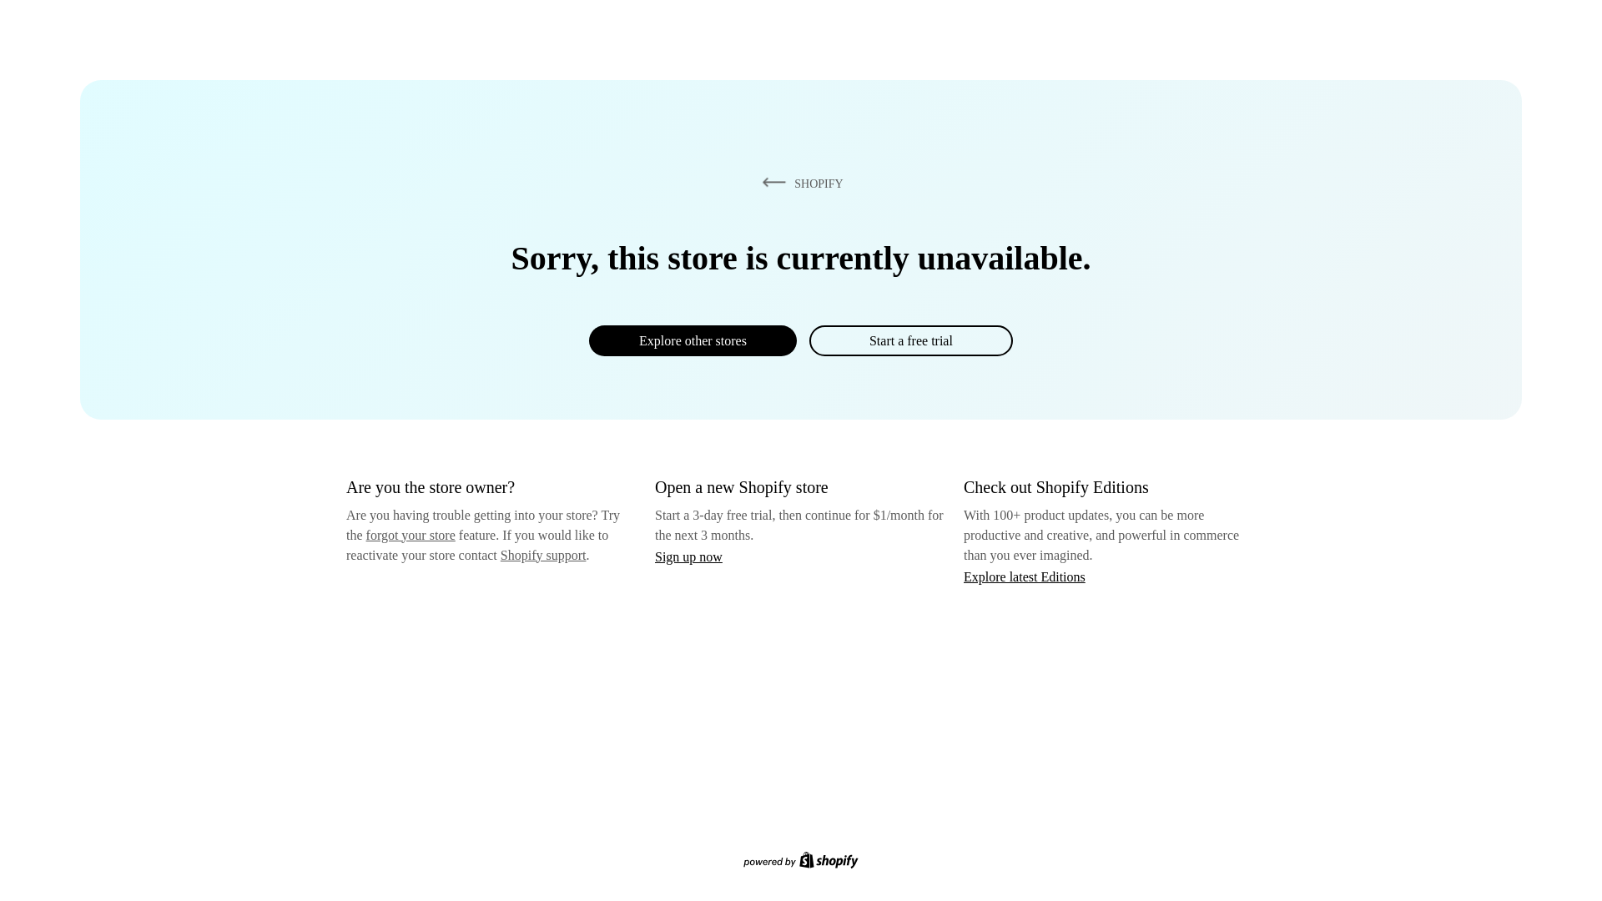  Describe the element at coordinates (1025, 576) in the screenshot. I see `Explore latest Editions` at that location.